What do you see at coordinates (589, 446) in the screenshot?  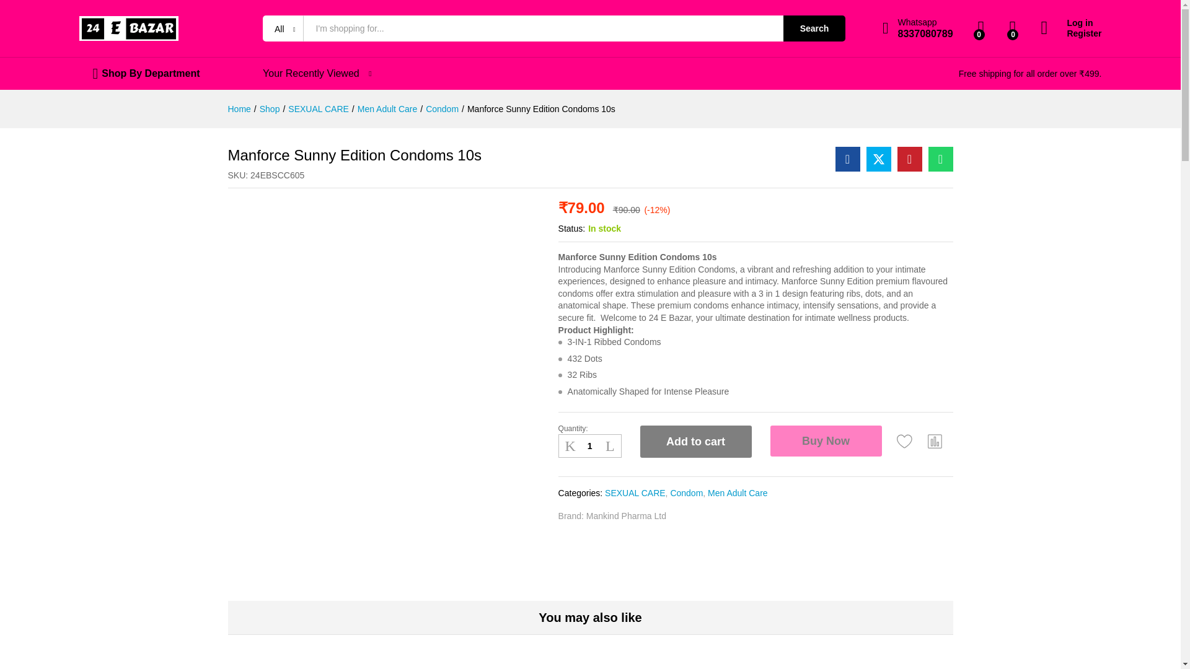 I see `1` at bounding box center [589, 446].